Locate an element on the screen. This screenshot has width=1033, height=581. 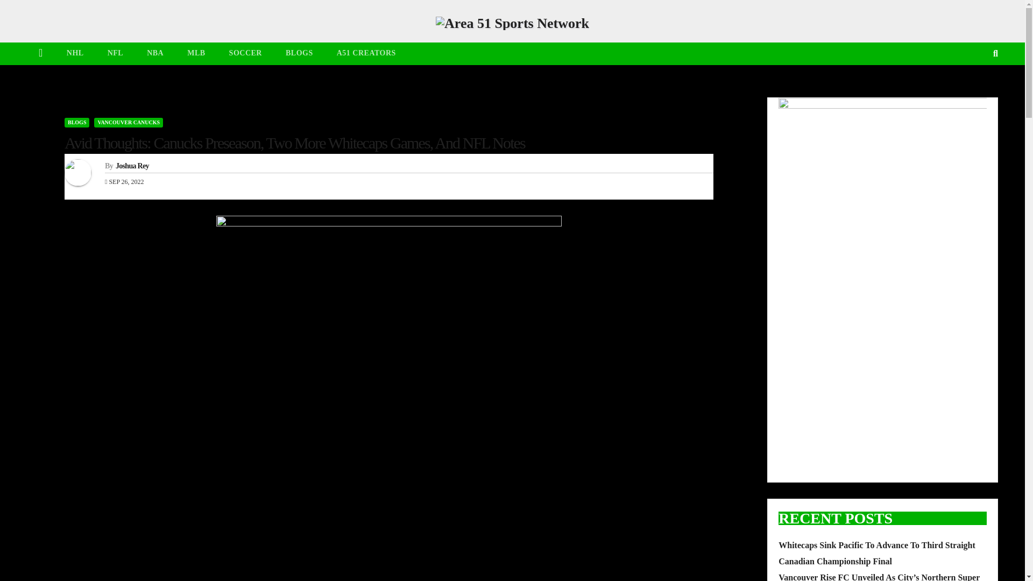
Joshua Rey is located at coordinates (132, 166).